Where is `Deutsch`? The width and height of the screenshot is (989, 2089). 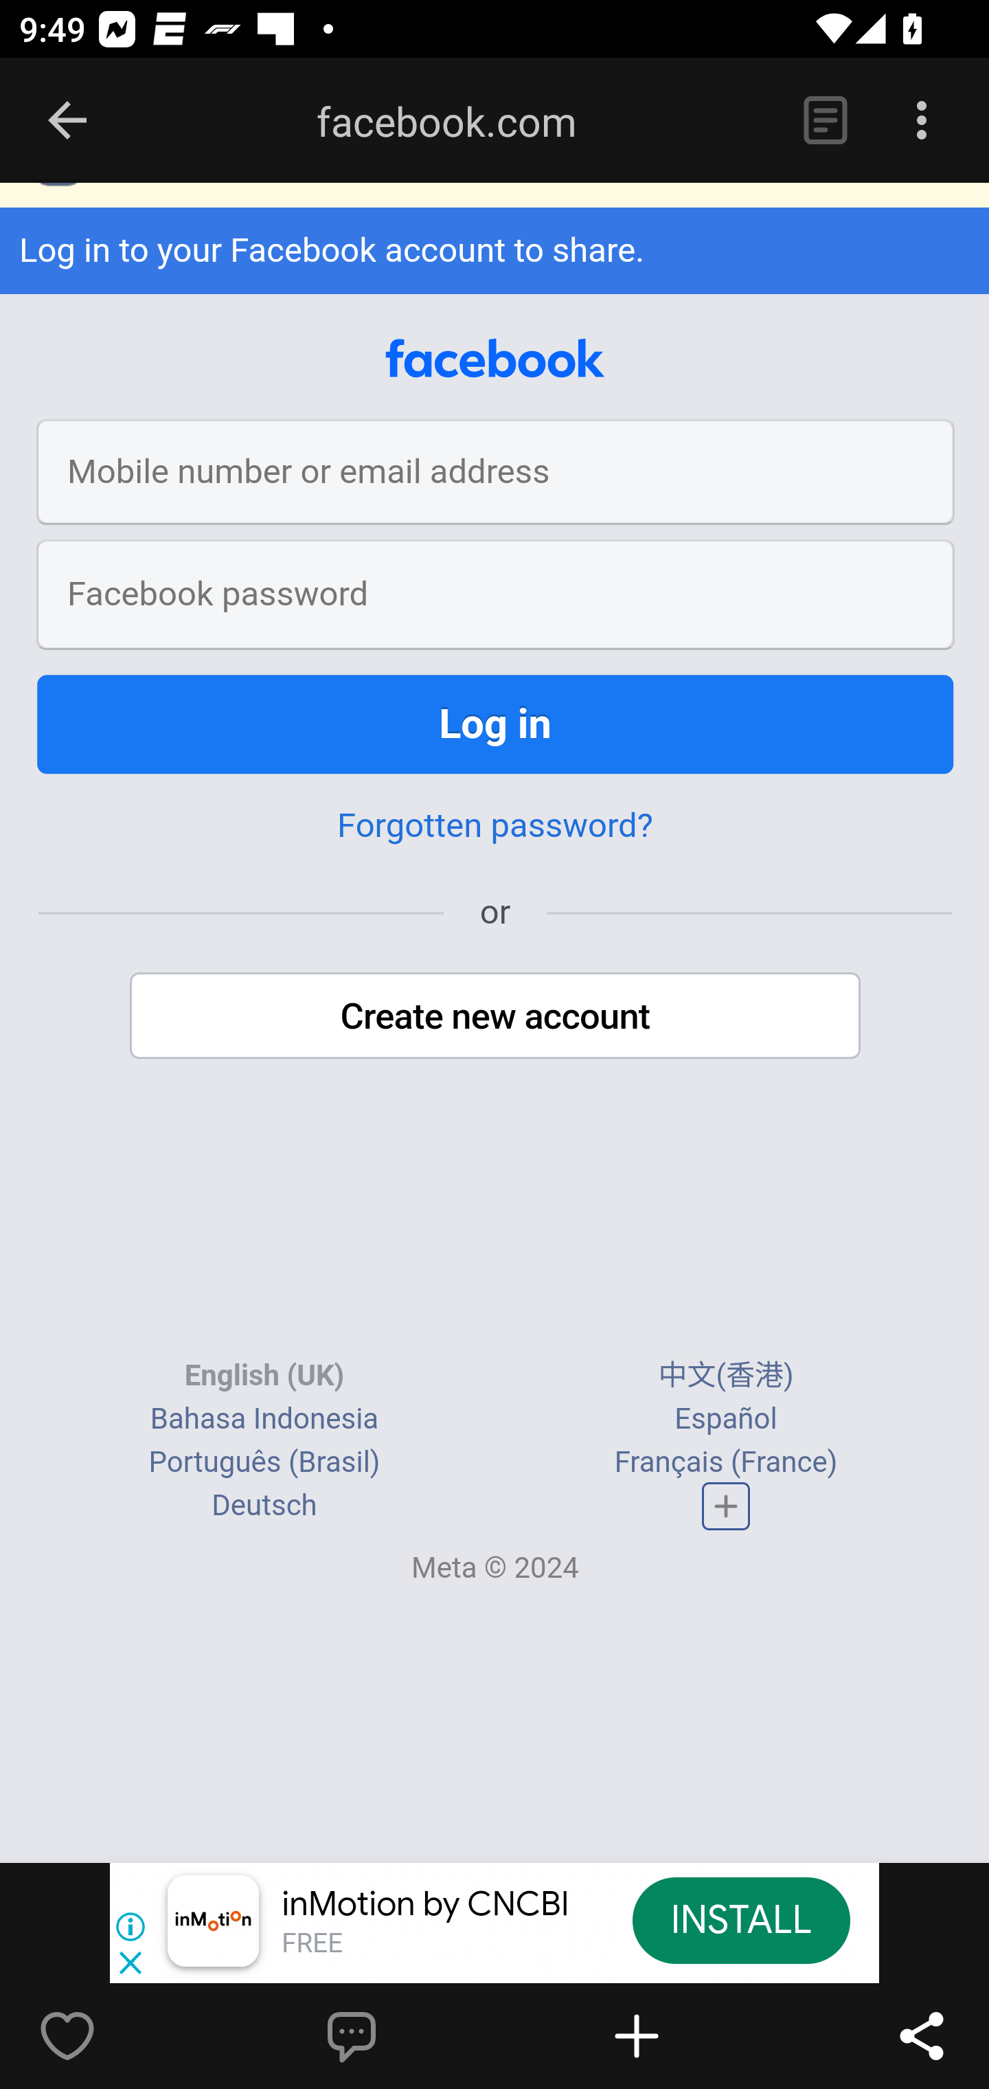
Deutsch is located at coordinates (264, 1506).